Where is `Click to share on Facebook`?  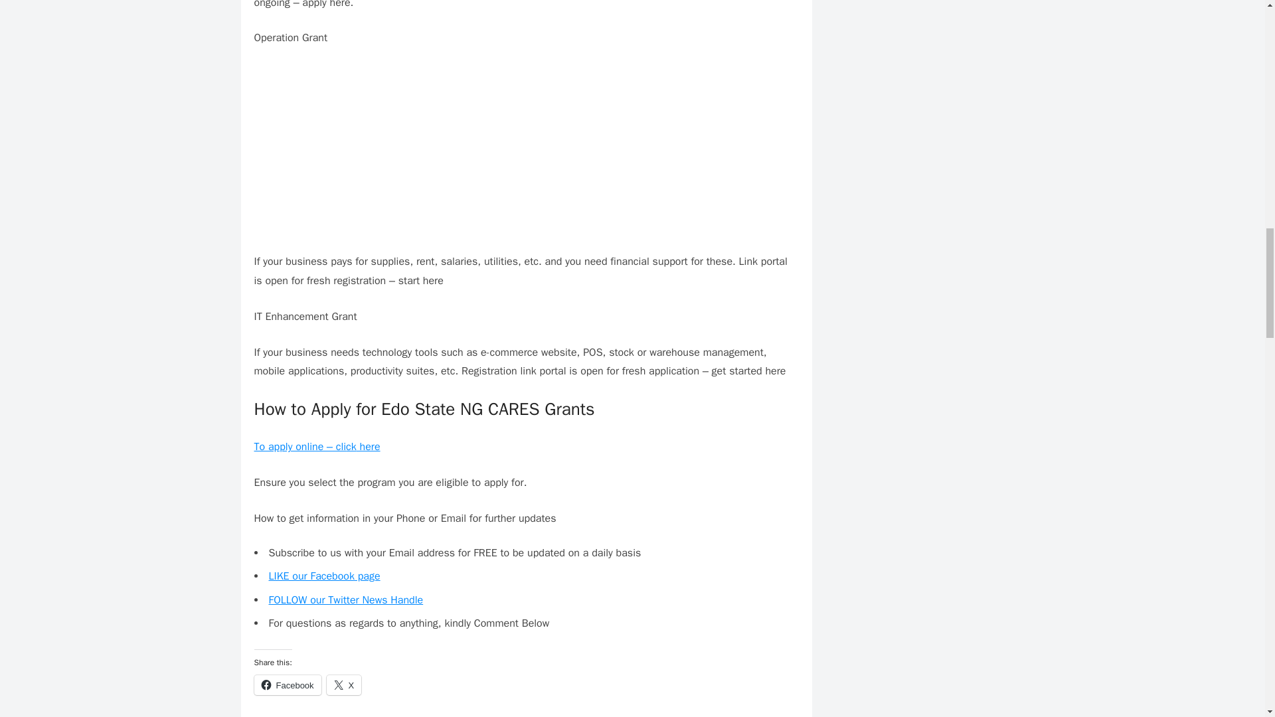 Click to share on Facebook is located at coordinates (287, 685).